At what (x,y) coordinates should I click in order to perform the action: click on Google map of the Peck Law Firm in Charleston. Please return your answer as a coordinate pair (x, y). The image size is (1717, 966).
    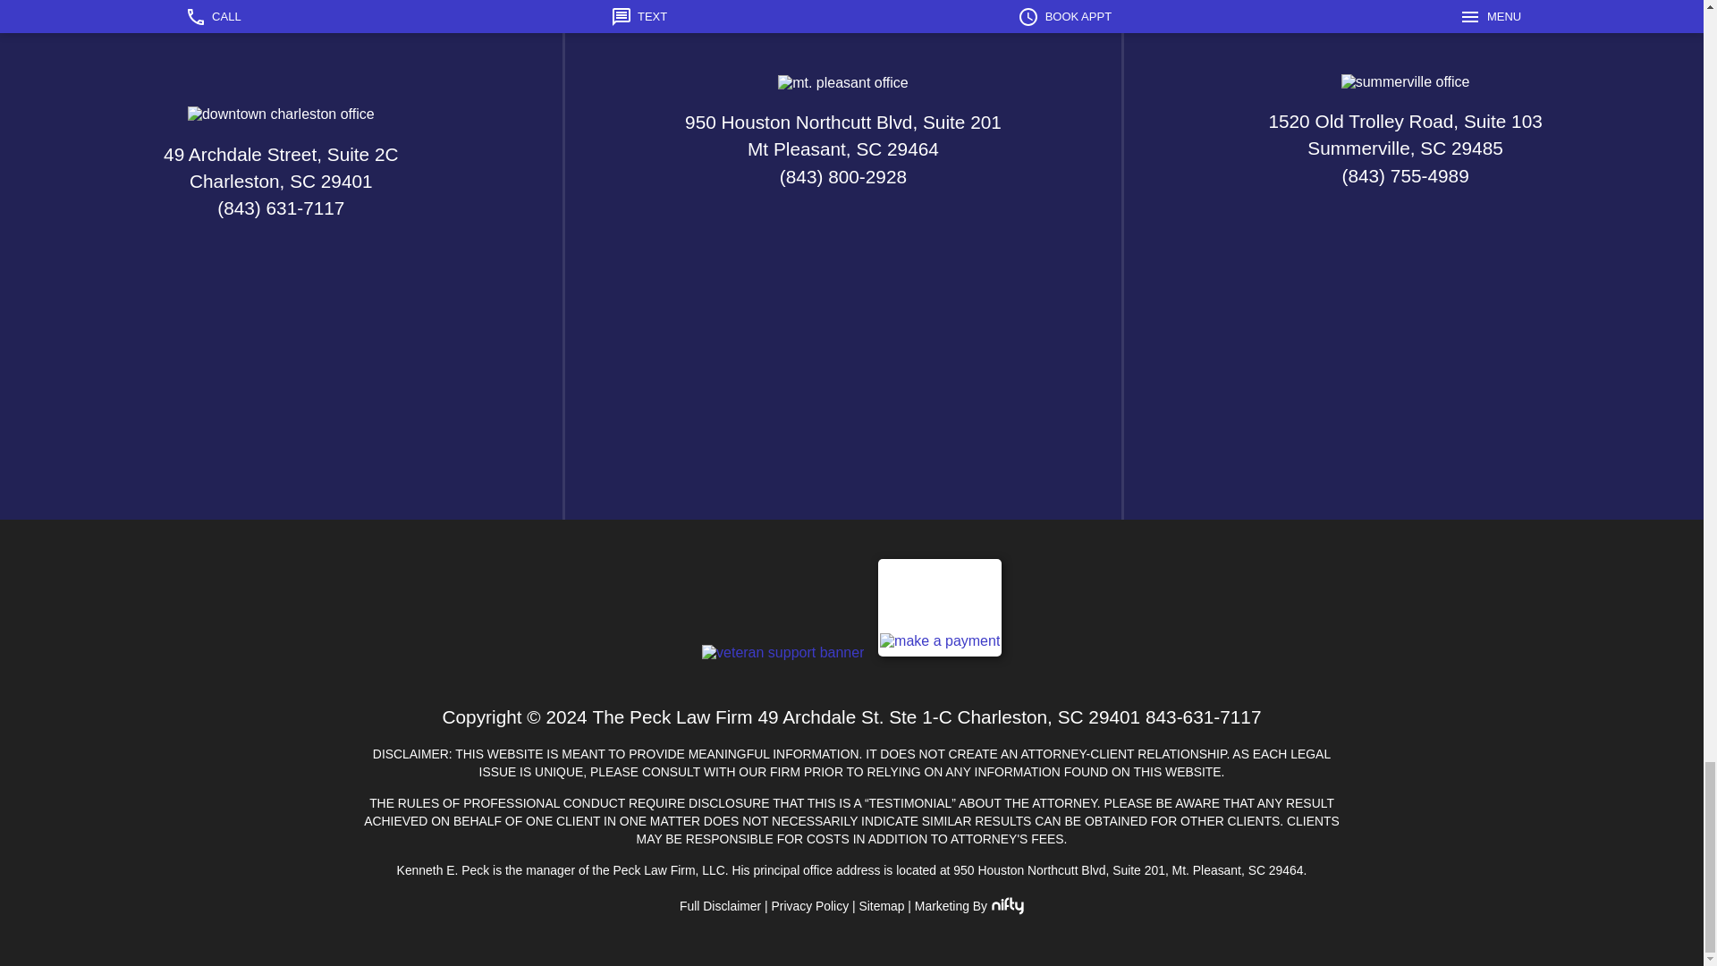
    Looking at the image, I should click on (281, 347).